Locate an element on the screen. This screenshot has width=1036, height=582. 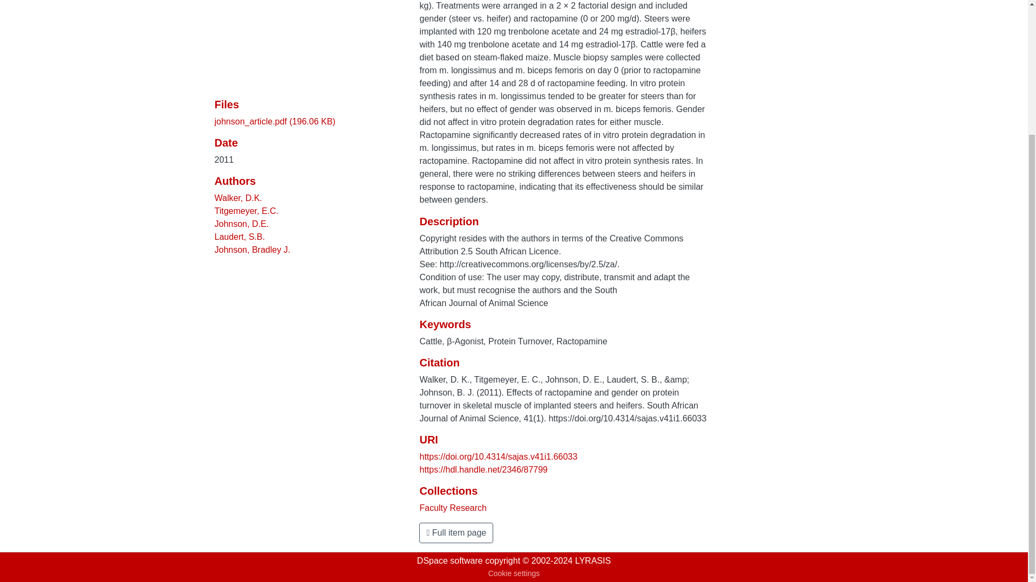
Laudert, S.B. is located at coordinates (240, 237).